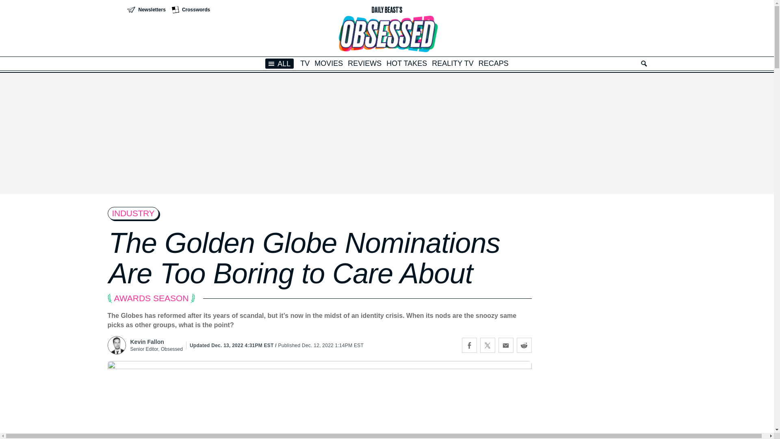 The width and height of the screenshot is (780, 439). What do you see at coordinates (156, 341) in the screenshot?
I see `Kevin Fallon` at bounding box center [156, 341].